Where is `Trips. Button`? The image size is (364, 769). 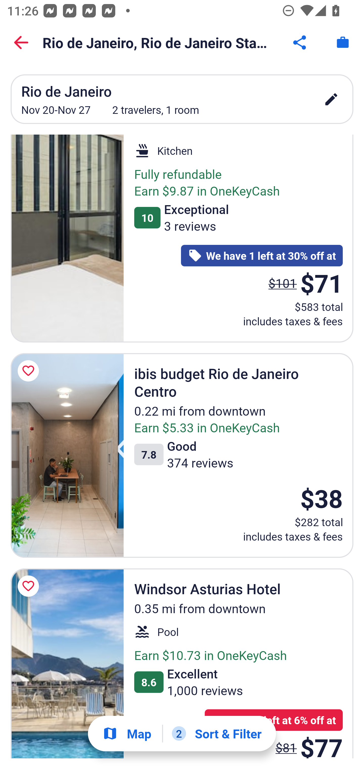 Trips. Button is located at coordinates (343, 42).